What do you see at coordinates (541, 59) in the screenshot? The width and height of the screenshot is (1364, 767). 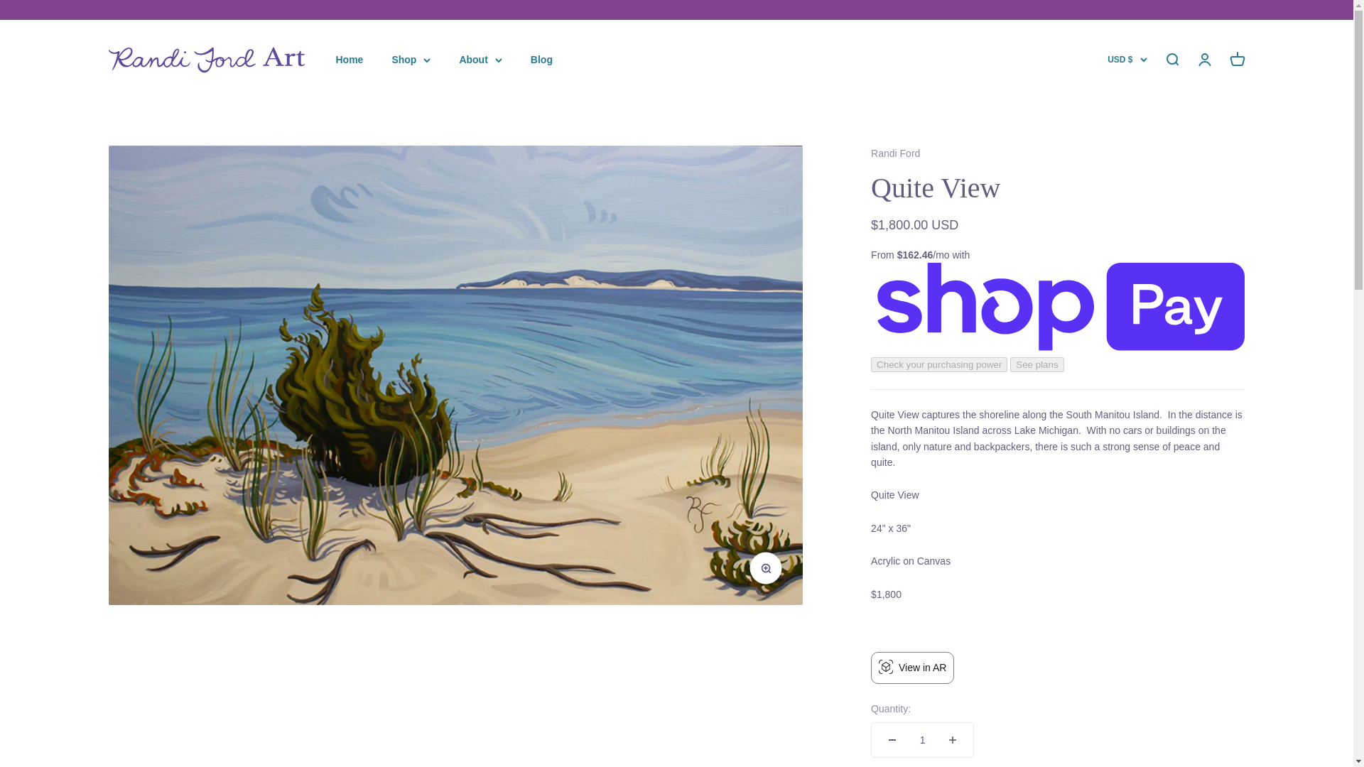 I see `Blog` at bounding box center [541, 59].